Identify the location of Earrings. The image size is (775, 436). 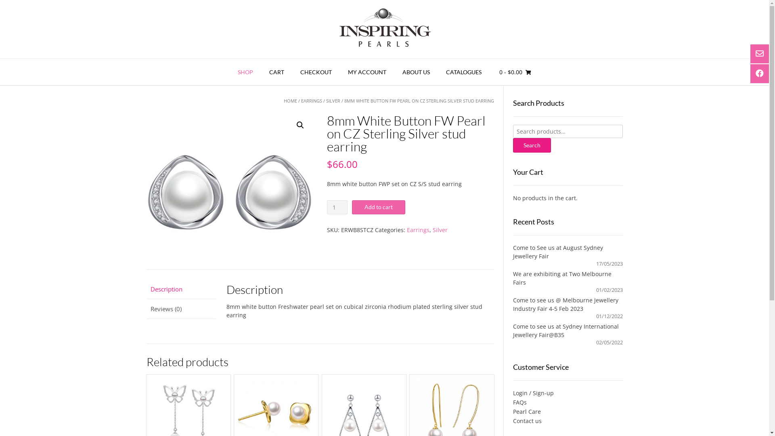
(418, 230).